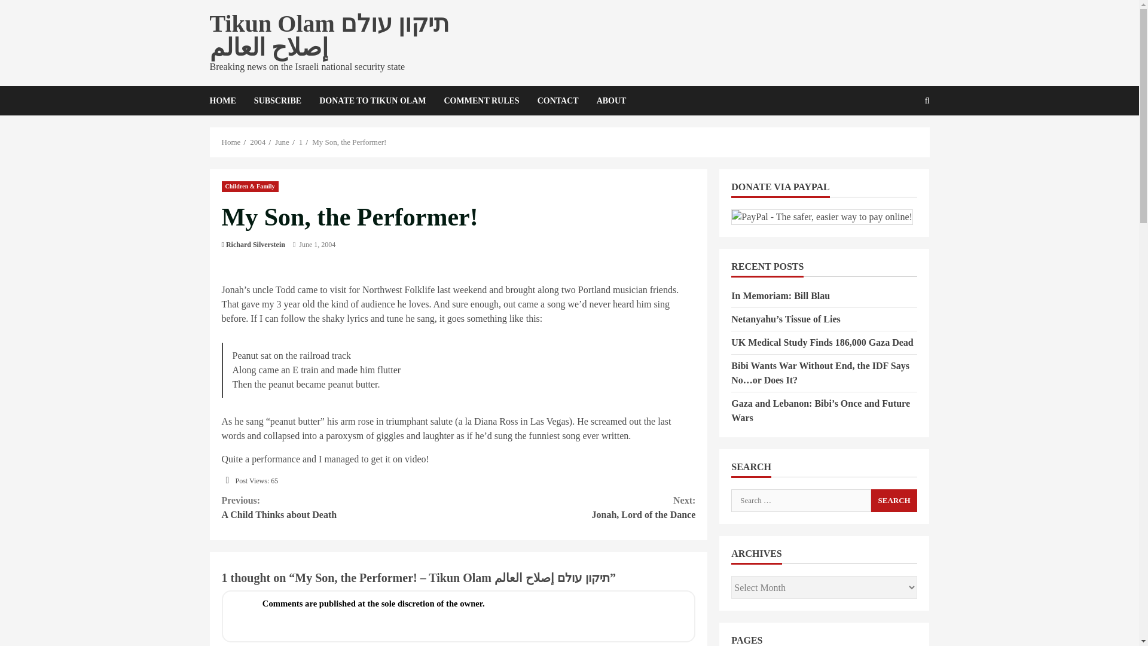  Describe the element at coordinates (231, 142) in the screenshot. I see `Home` at that location.